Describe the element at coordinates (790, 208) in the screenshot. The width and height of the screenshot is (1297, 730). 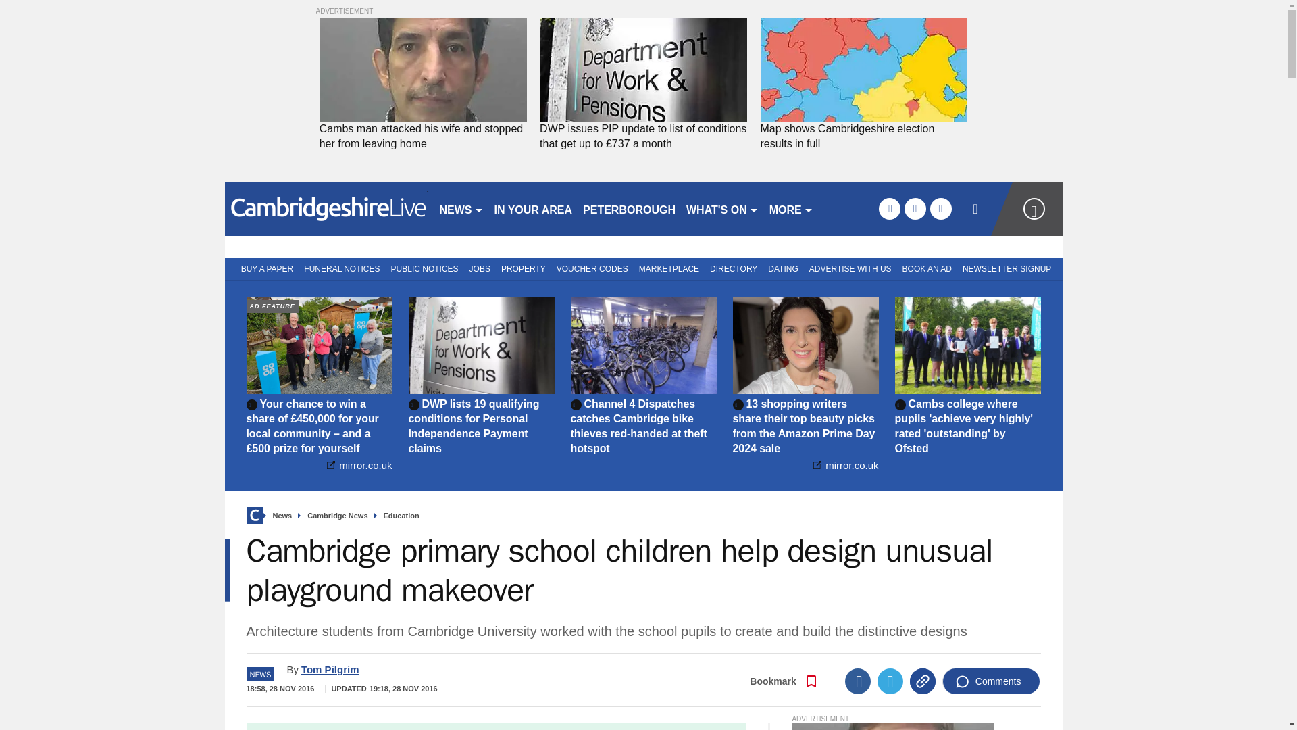
I see `MORE` at that location.